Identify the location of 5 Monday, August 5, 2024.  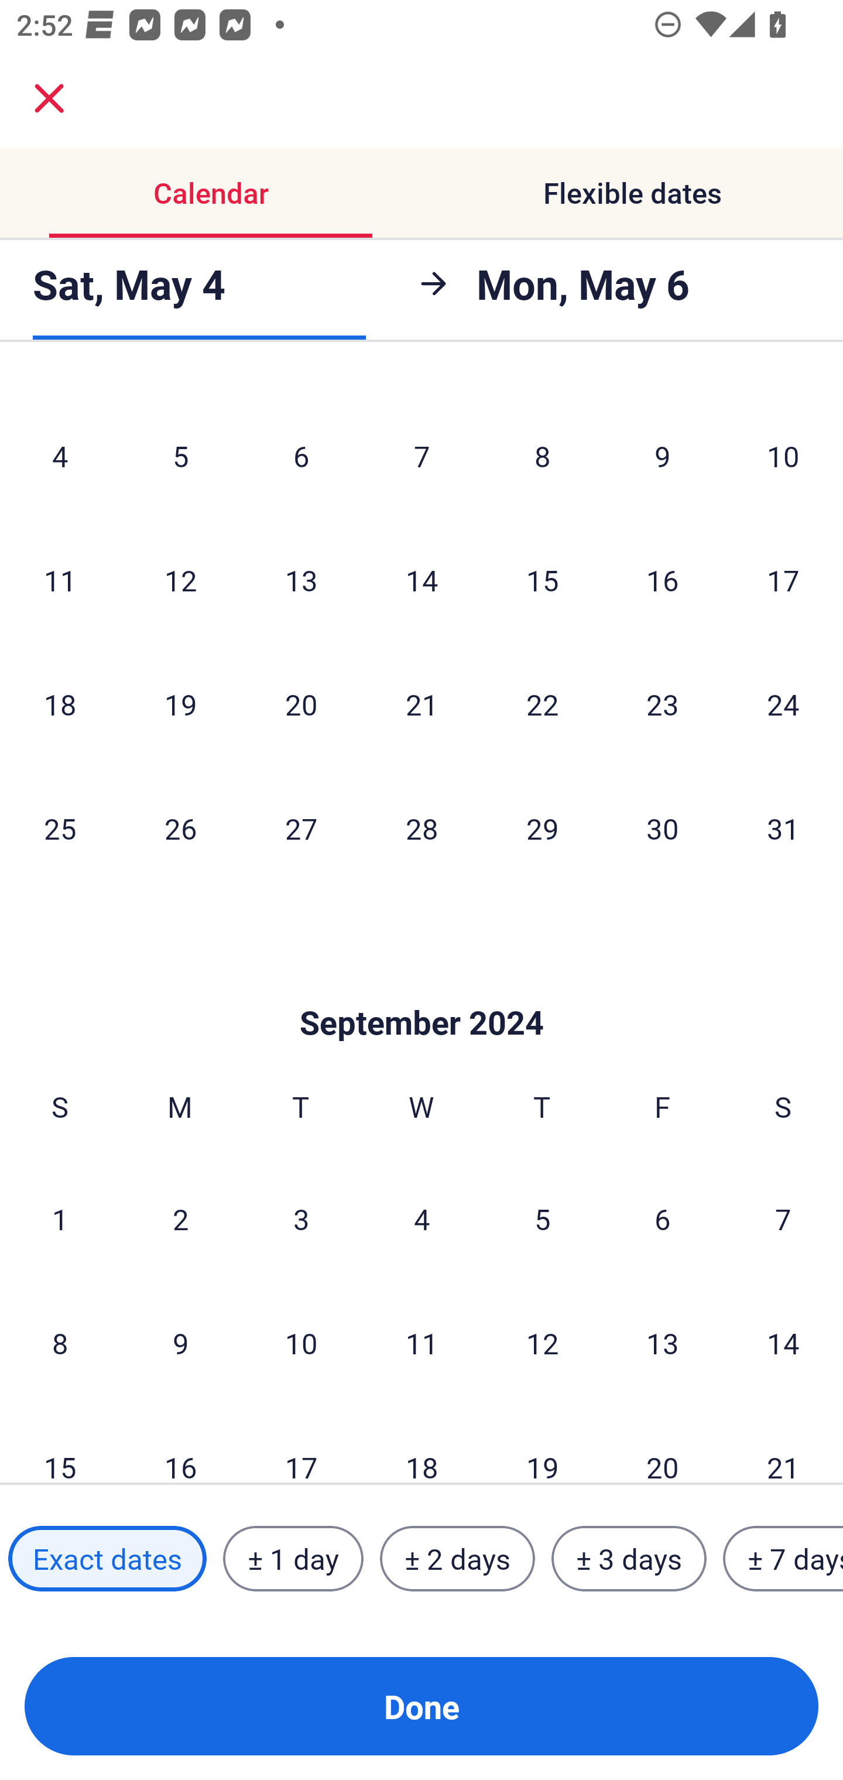
(180, 456).